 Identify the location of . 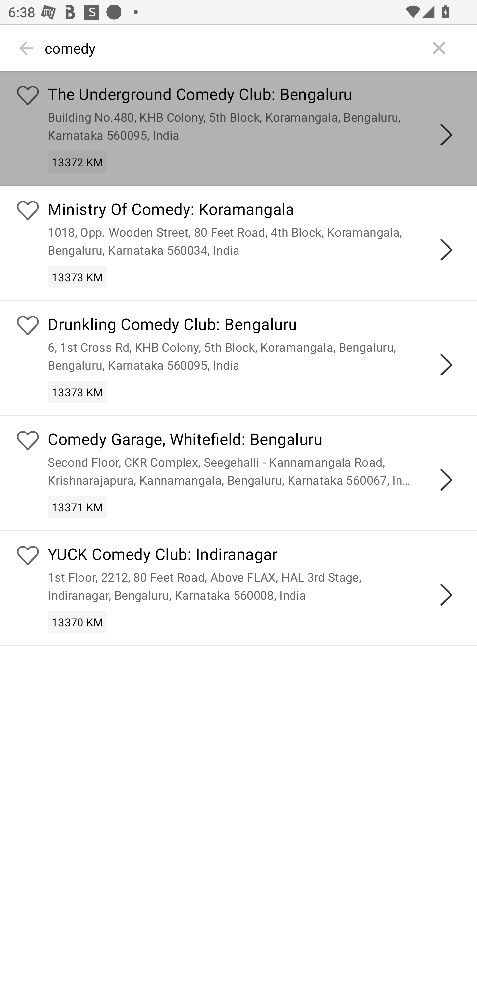
(446, 364).